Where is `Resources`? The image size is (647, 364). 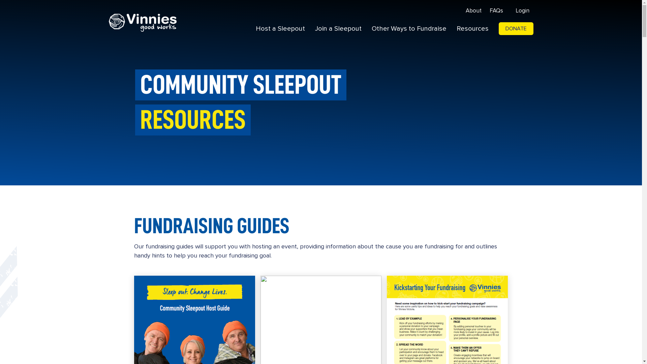 Resources is located at coordinates (472, 29).